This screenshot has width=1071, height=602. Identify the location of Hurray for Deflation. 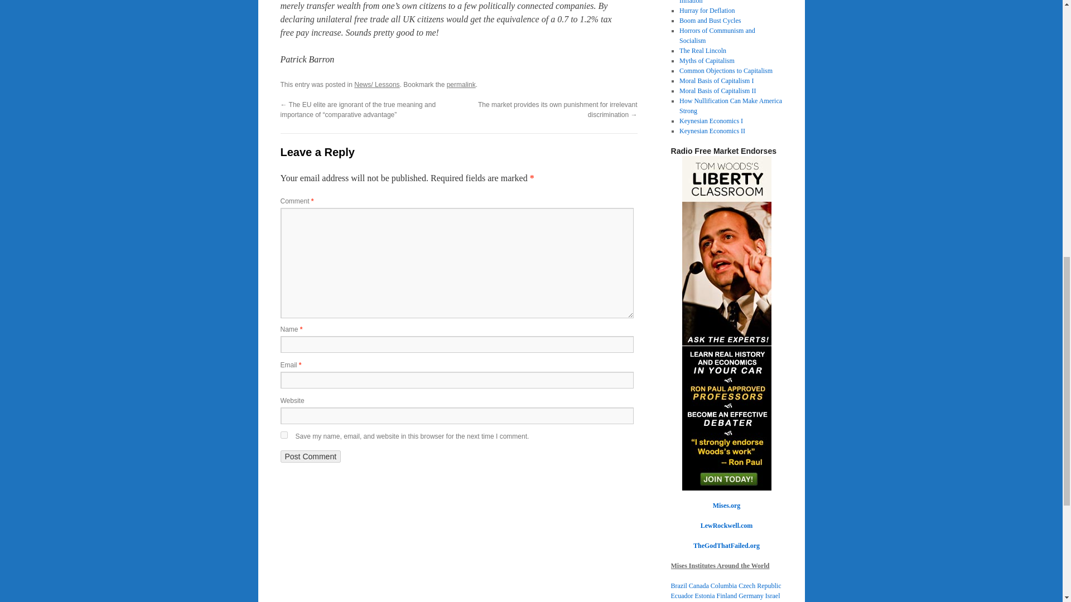
(707, 10).